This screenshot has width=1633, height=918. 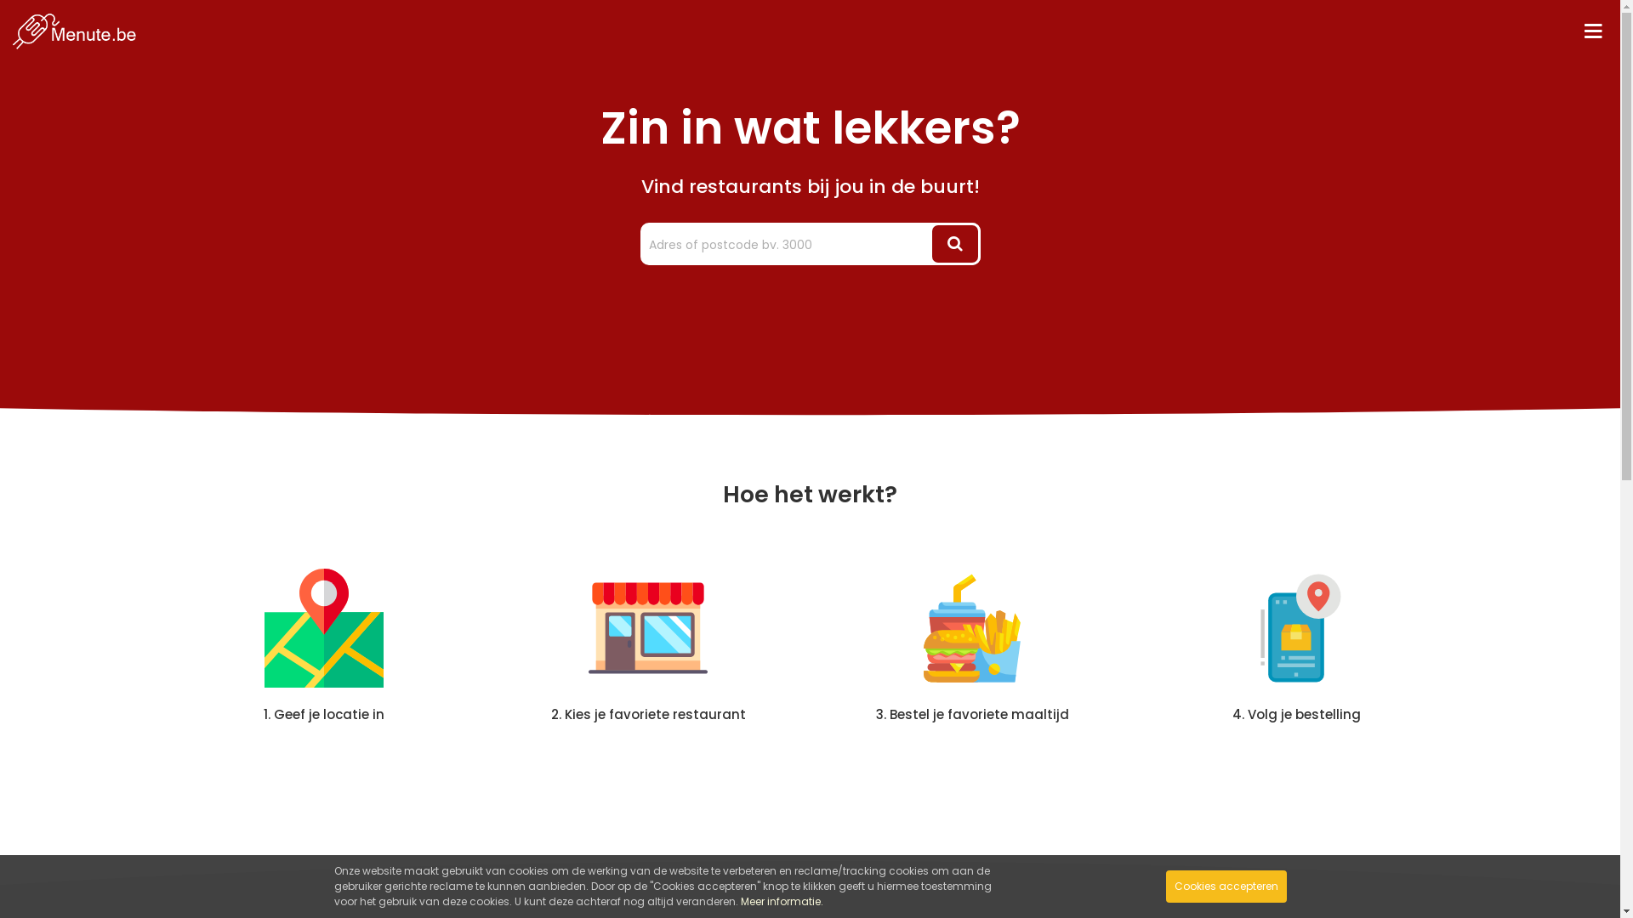 I want to click on Step 3, so click(x=972, y=628).